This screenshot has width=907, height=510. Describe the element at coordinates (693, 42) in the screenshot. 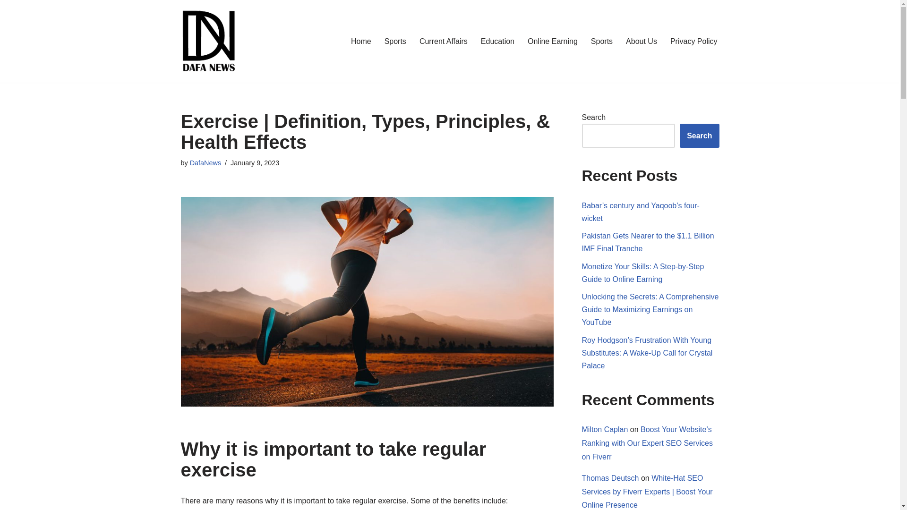

I see `Privacy Policy` at that location.